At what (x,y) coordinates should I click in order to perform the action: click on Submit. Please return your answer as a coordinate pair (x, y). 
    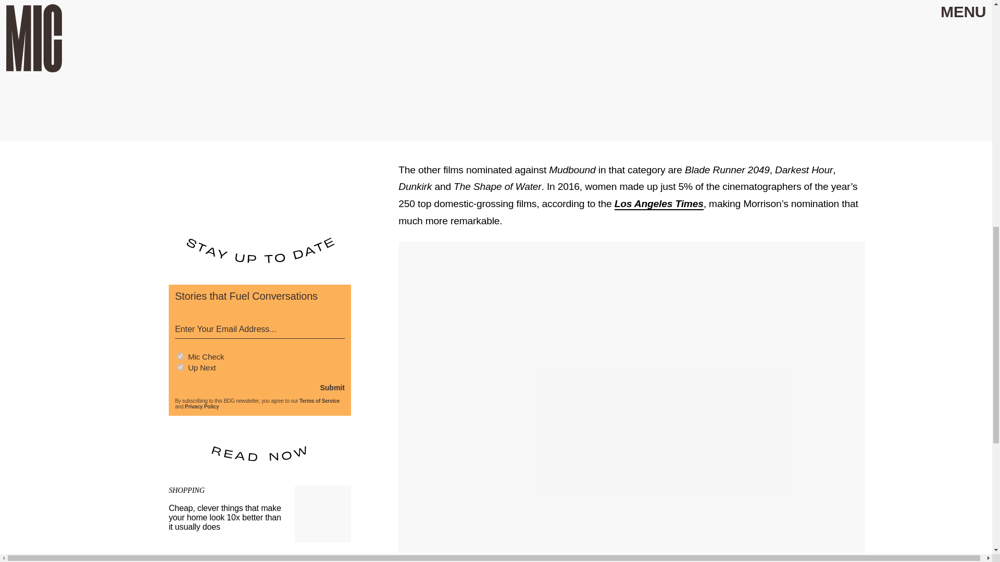
    Looking at the image, I should click on (332, 387).